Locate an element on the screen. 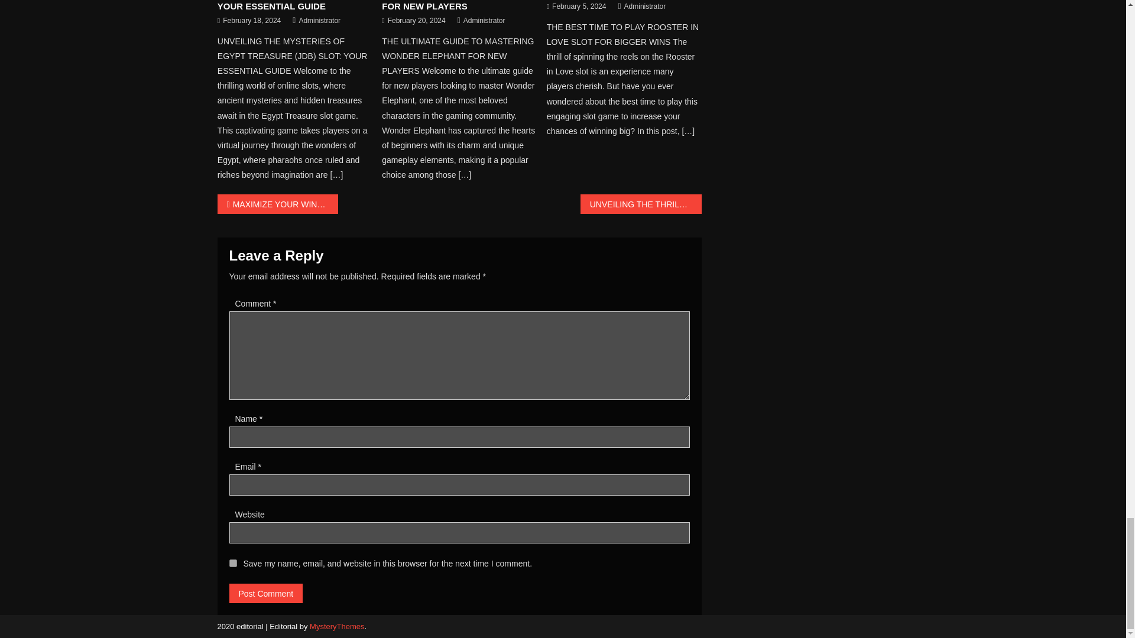  February 20, 2024 is located at coordinates (417, 21).